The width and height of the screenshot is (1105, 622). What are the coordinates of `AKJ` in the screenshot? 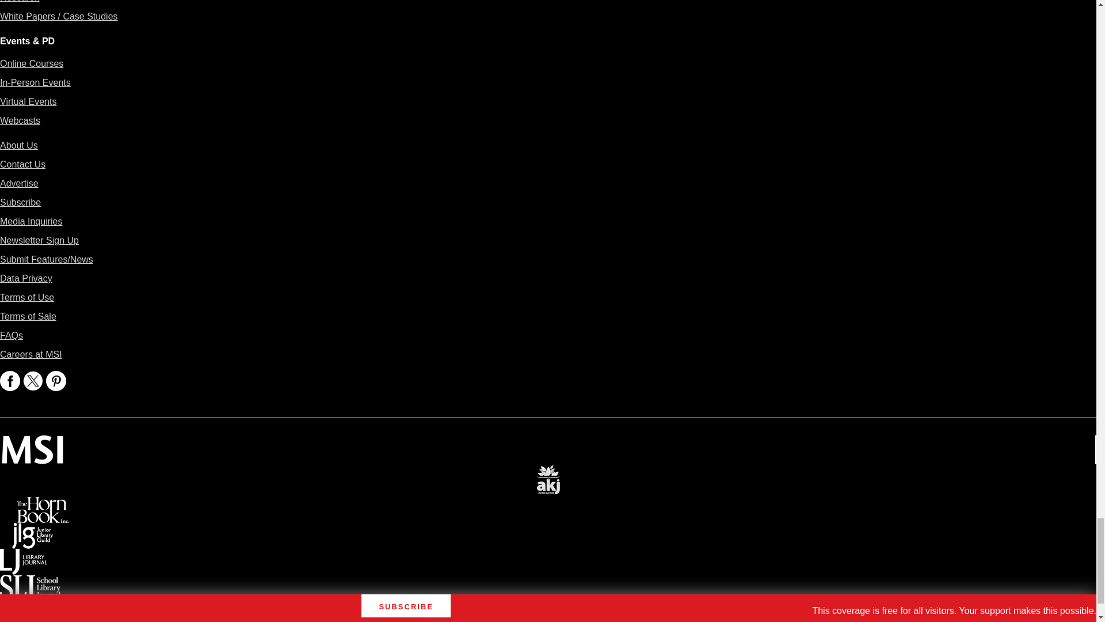 It's located at (548, 472).